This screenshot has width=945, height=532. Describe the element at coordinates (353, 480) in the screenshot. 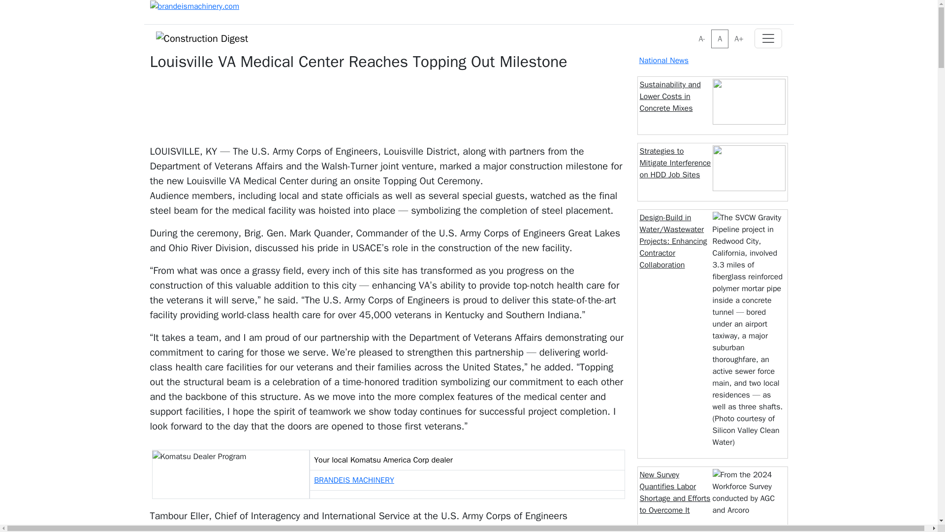

I see `BRANDEIS MACHINERY` at that location.